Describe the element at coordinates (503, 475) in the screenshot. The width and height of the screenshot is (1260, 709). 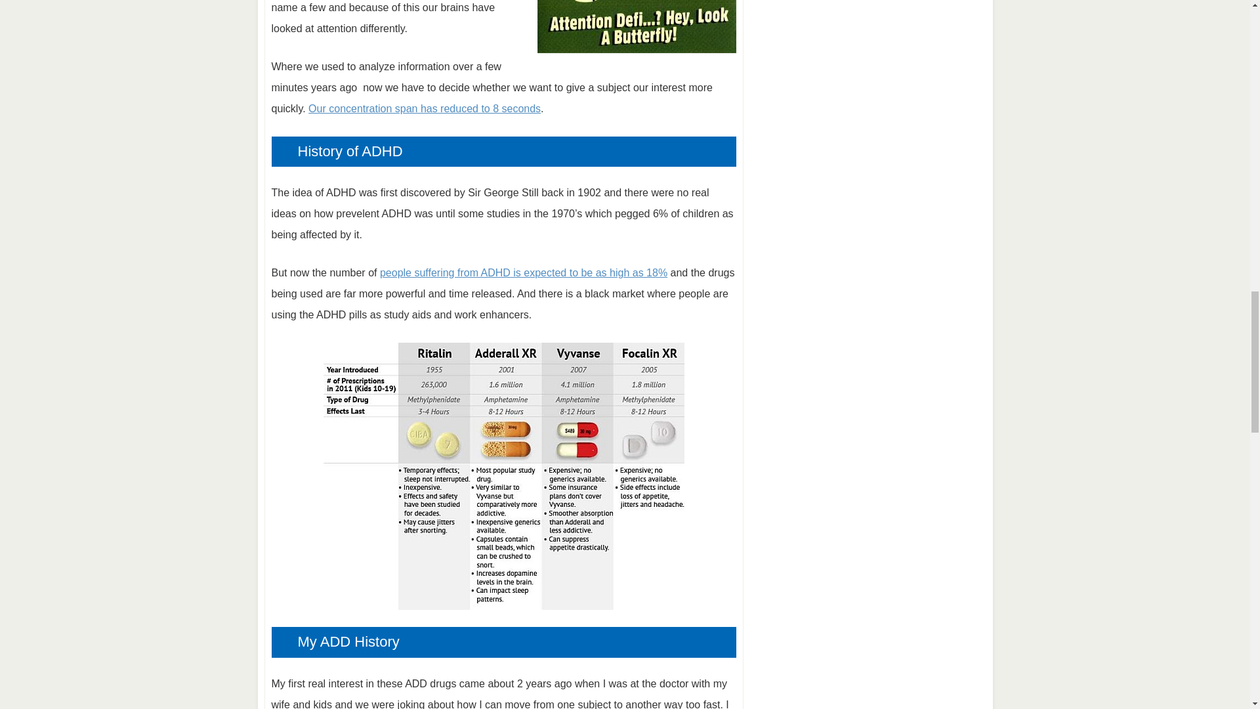
I see `ADHD Medication Comparison` at that location.